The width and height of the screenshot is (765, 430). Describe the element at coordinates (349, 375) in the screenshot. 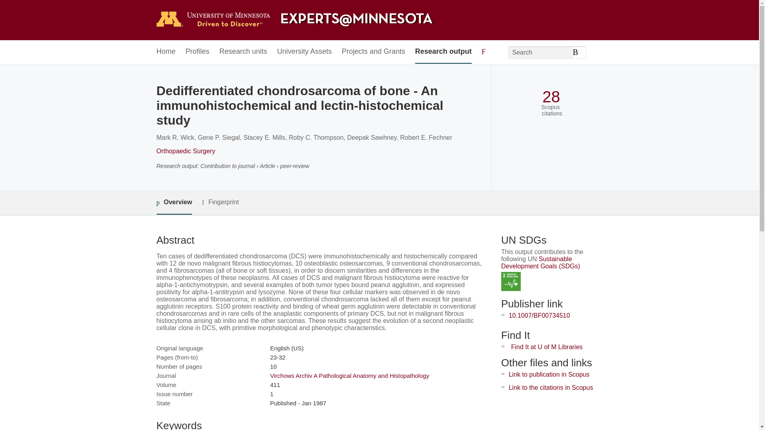

I see `Virchows Archiv A Pathological Anatomy and Histopathology` at that location.